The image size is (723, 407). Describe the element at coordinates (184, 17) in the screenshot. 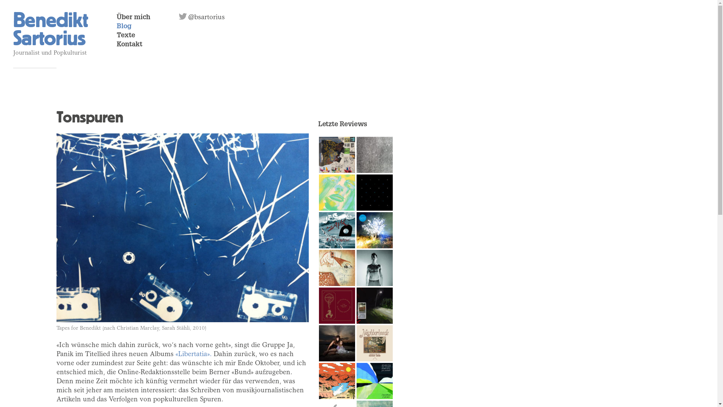

I see `@bsartorius` at that location.